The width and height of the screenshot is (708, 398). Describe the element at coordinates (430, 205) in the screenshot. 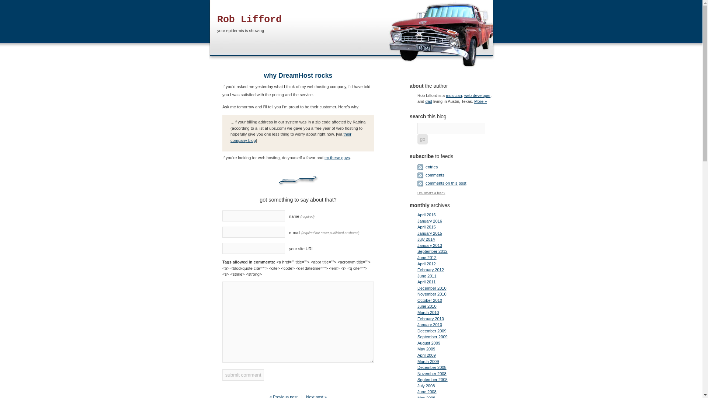

I see `monthly archives` at that location.